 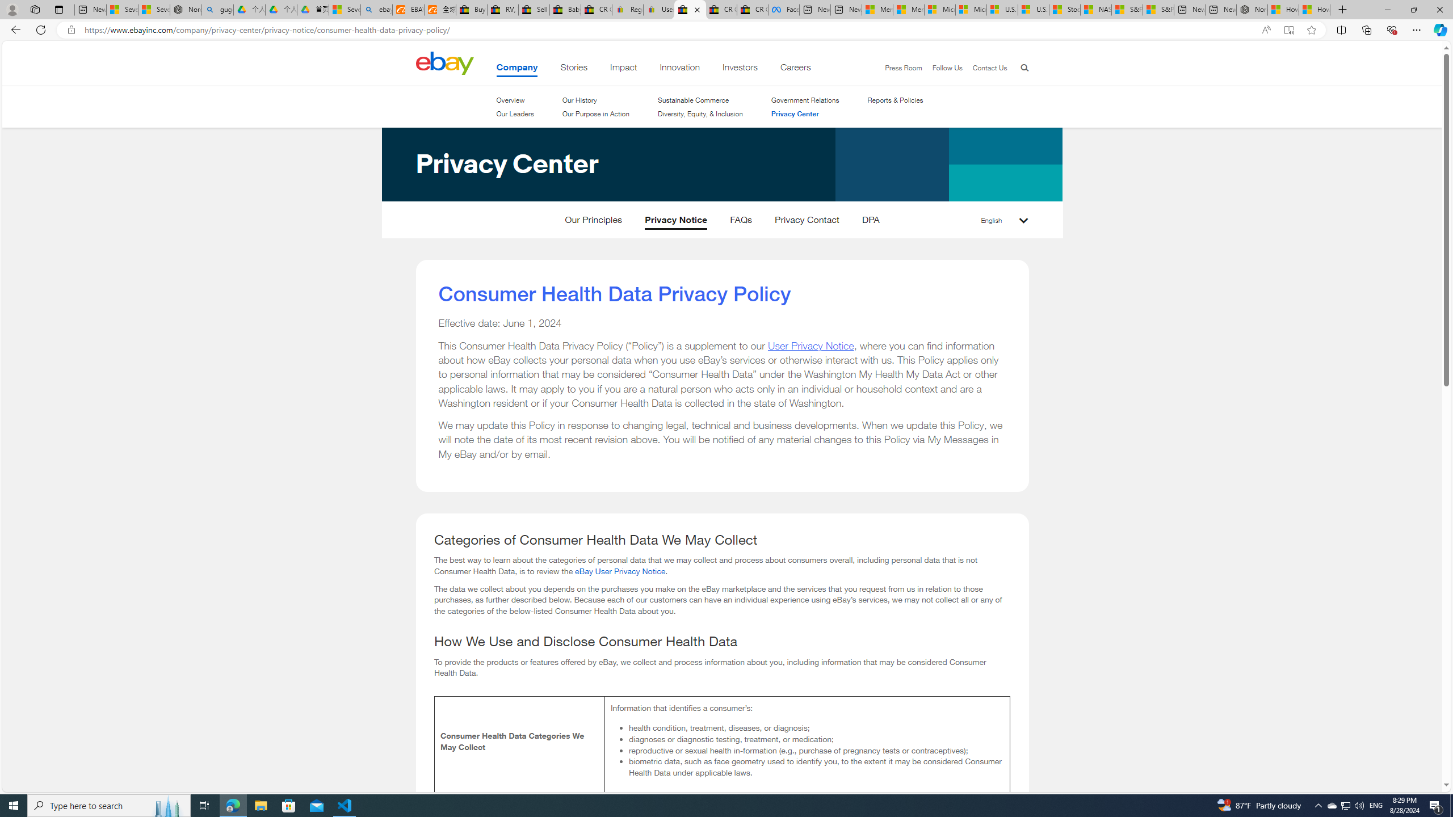 I want to click on Company, so click(x=516, y=69).